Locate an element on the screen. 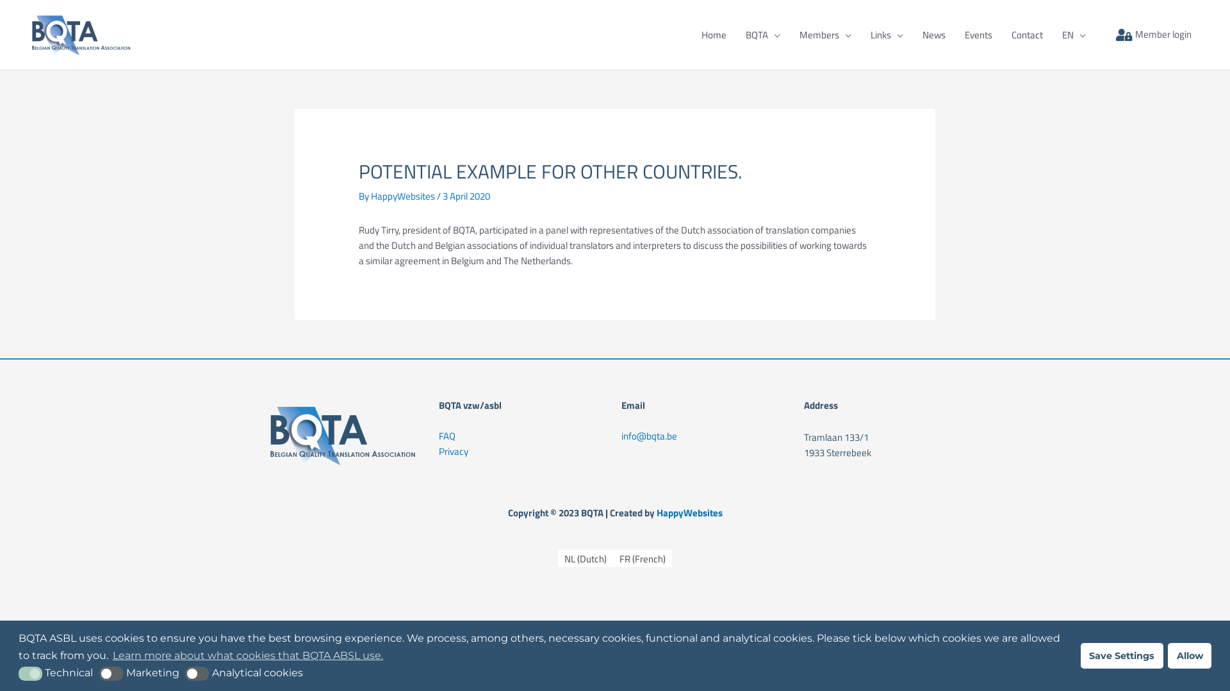 This screenshot has width=1230, height=691. Allow is located at coordinates (1190, 656).